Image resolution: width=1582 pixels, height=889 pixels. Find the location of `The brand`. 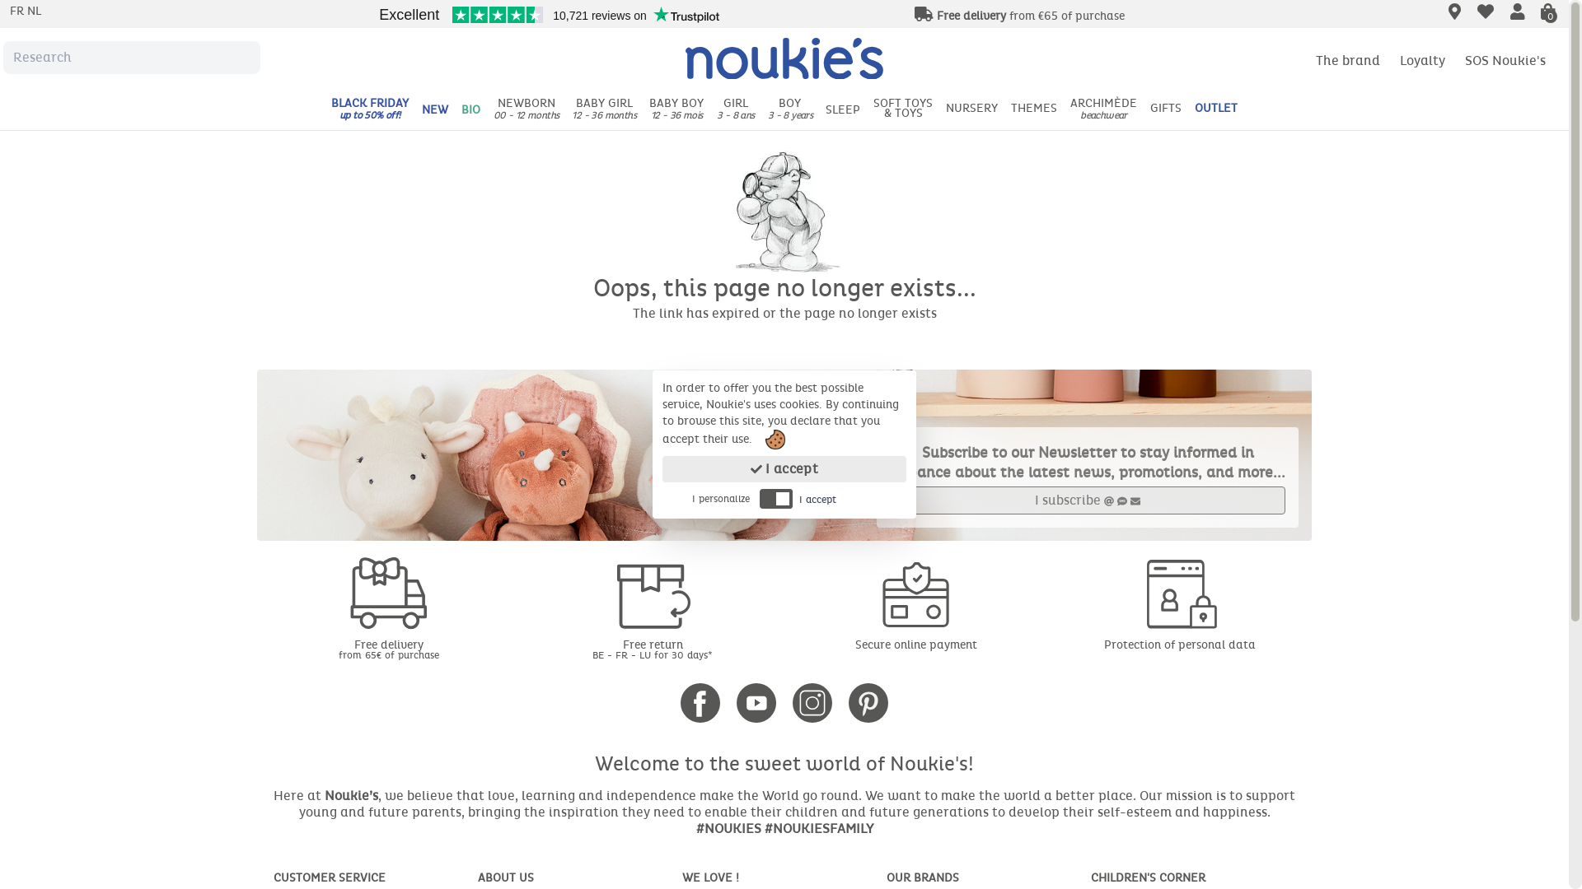

The brand is located at coordinates (1348, 61).